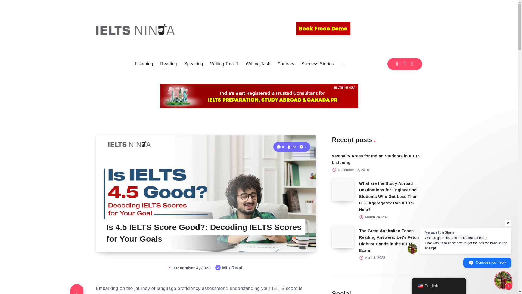 This screenshot has width=522, height=294. Describe the element at coordinates (420, 286) in the screenshot. I see `English` at that location.